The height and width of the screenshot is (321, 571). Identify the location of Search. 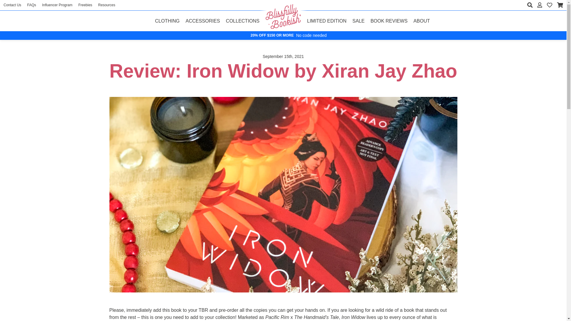
(530, 5).